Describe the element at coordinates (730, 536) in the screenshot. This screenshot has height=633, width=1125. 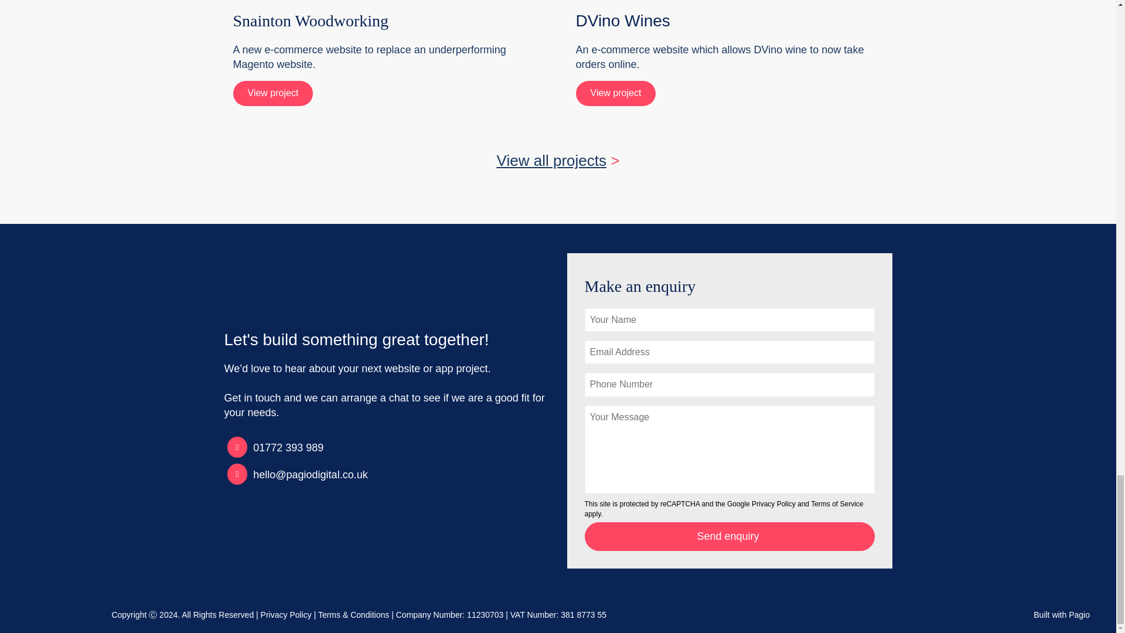
I see `Send enquiry ` at that location.